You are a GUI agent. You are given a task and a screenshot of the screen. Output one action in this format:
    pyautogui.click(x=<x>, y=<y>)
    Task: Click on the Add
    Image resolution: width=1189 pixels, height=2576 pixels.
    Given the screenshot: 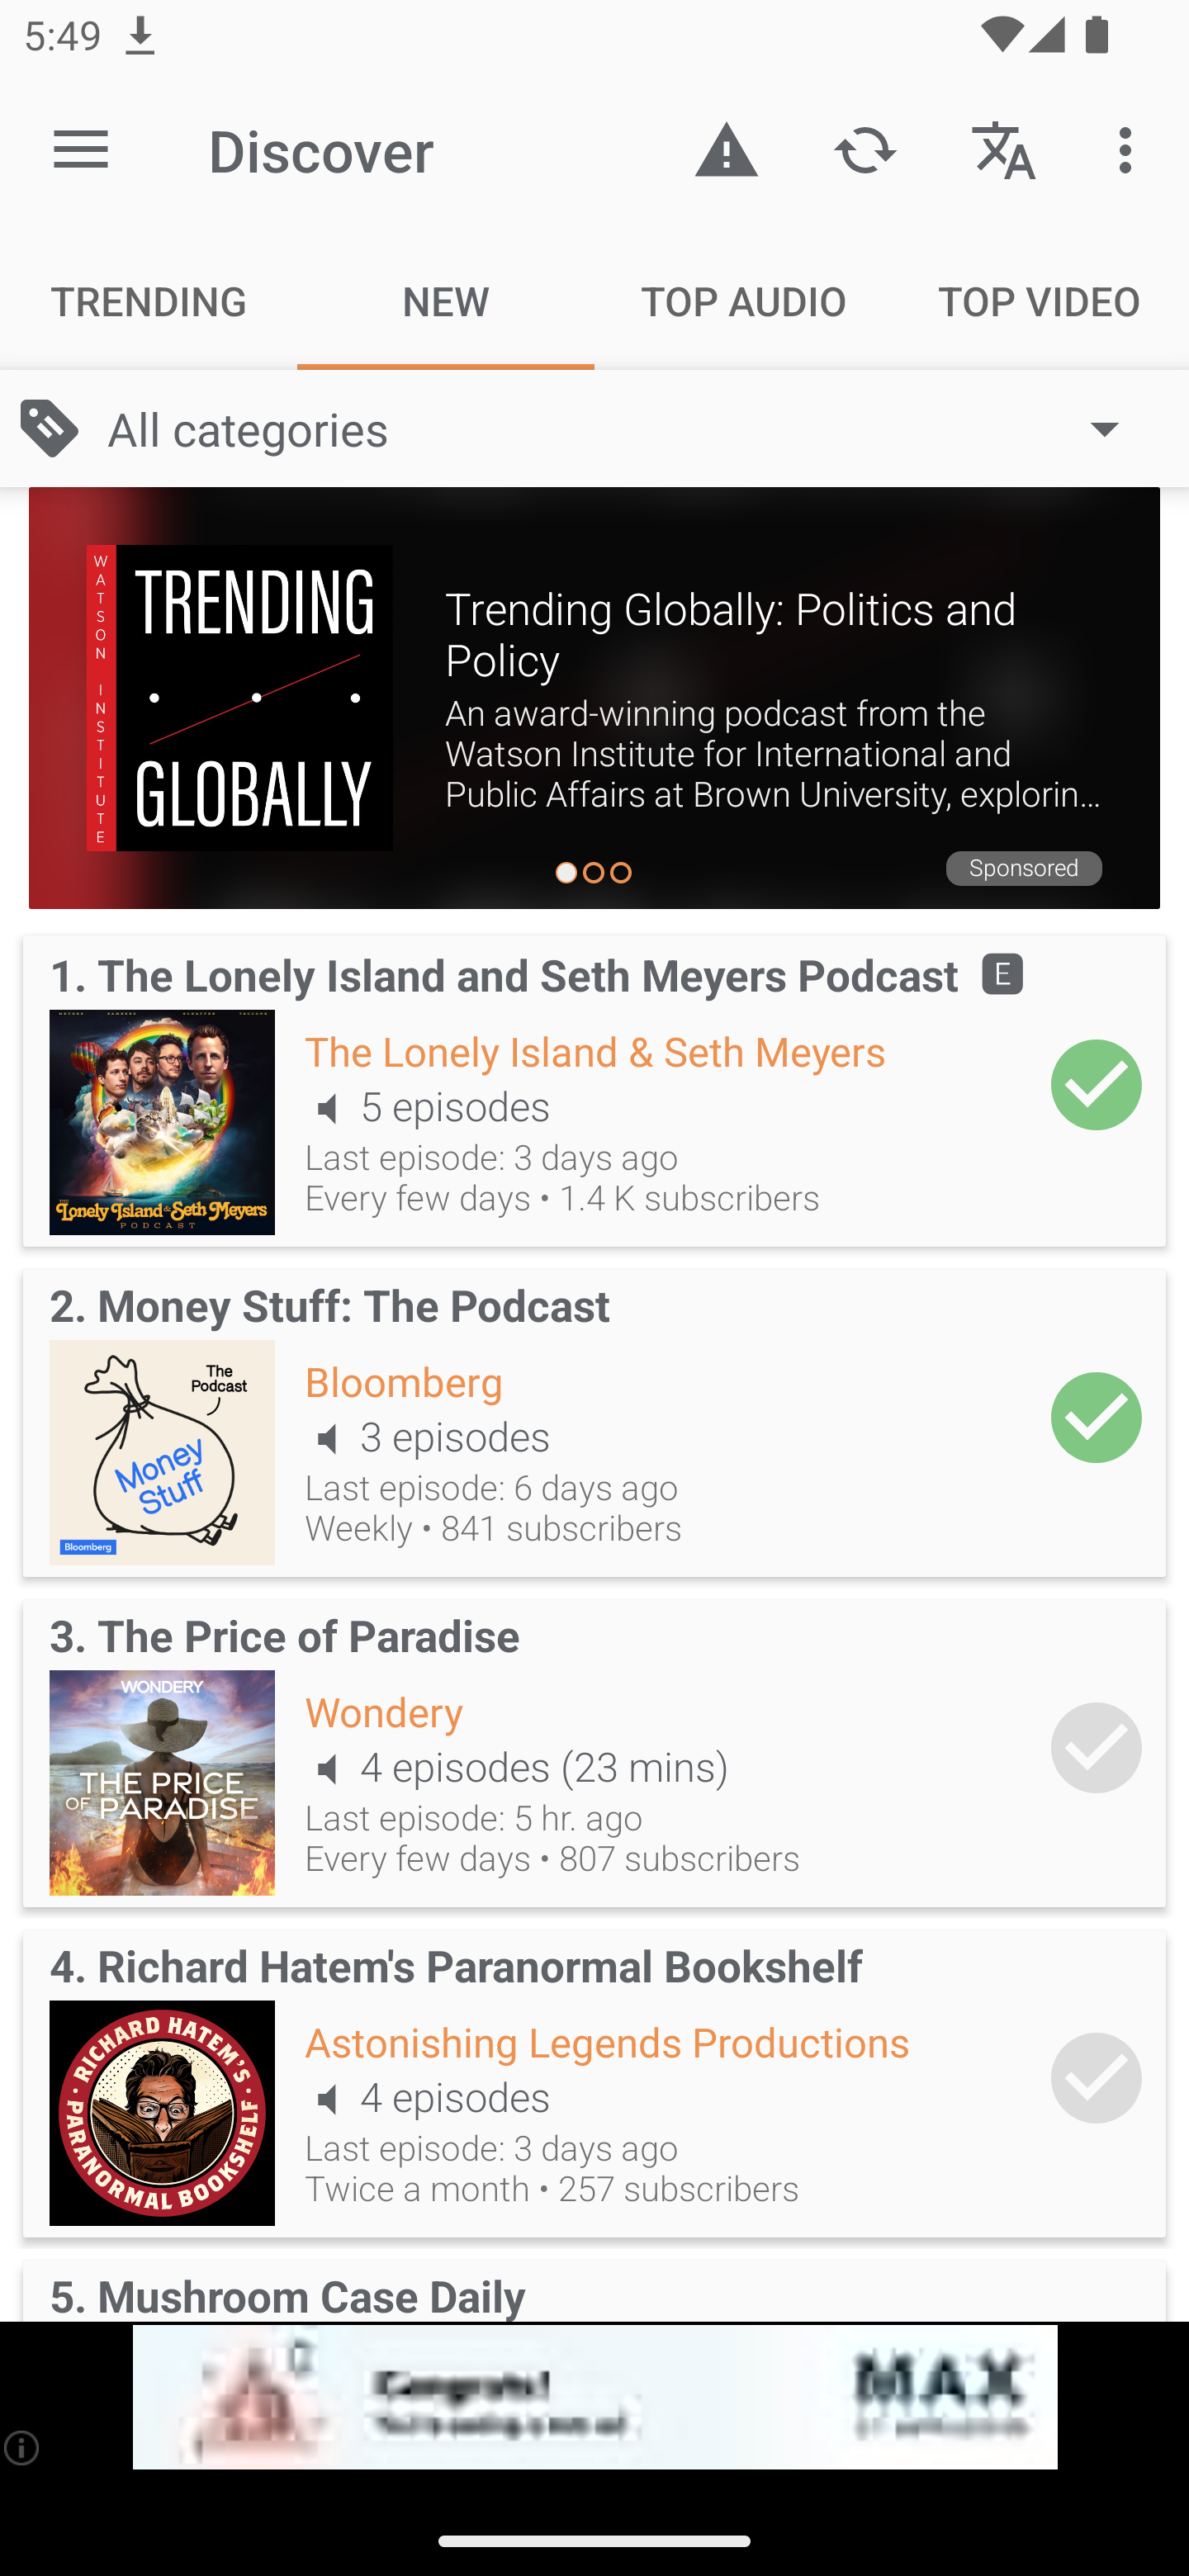 What is the action you would take?
    pyautogui.click(x=1097, y=1417)
    